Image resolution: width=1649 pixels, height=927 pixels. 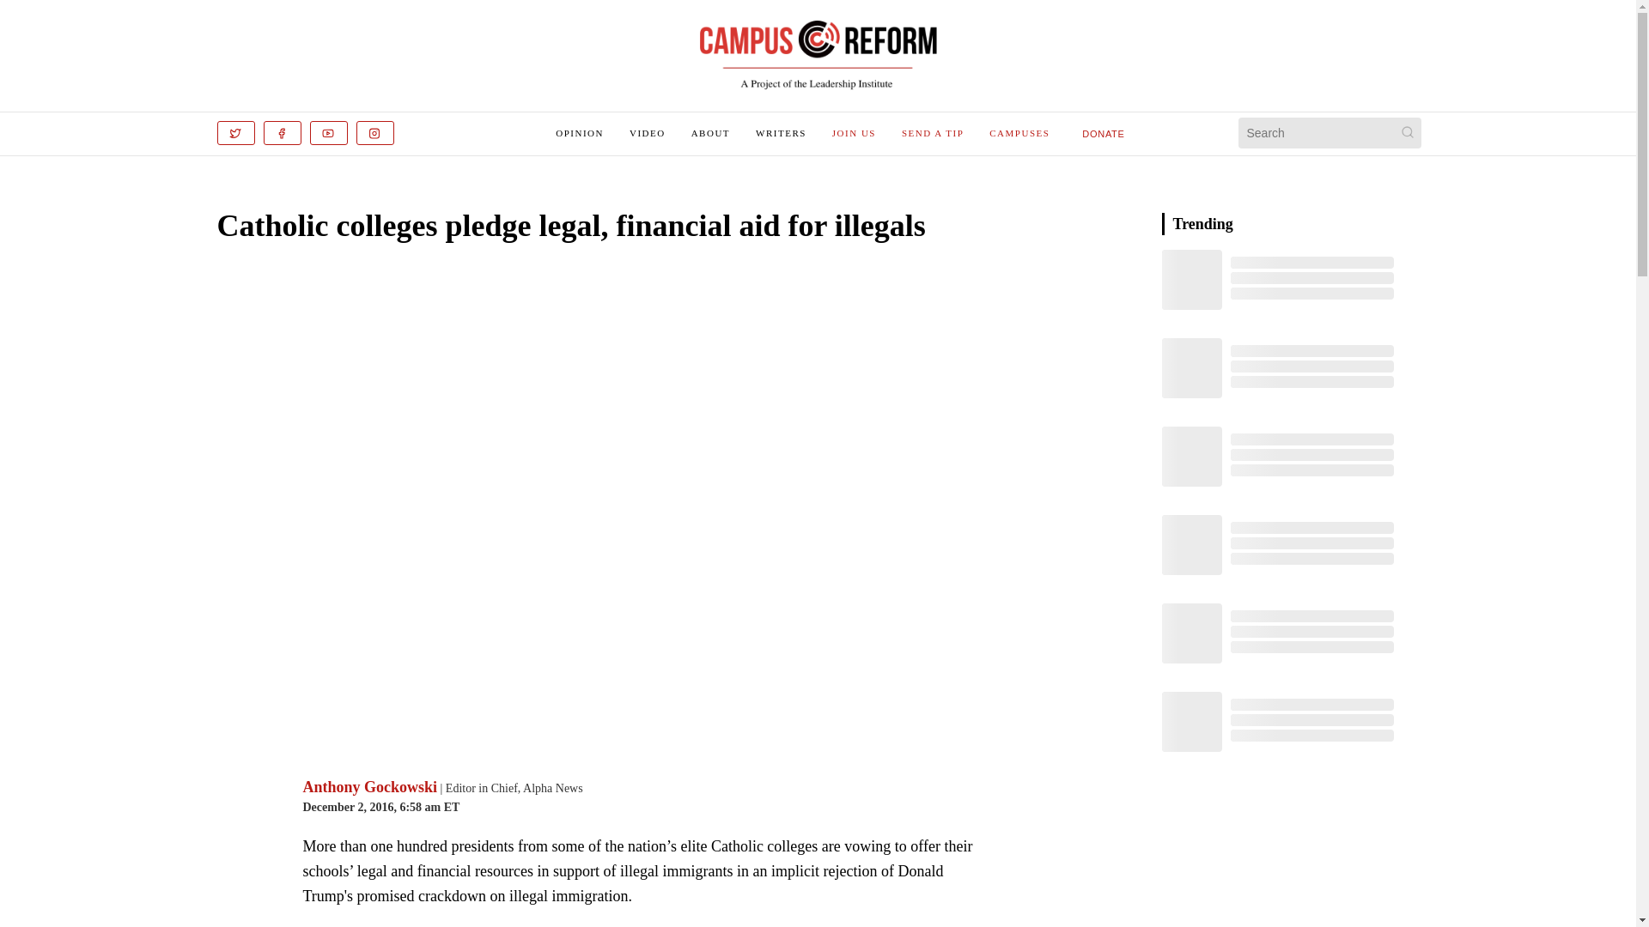 I want to click on SEND A TIP, so click(x=933, y=132).